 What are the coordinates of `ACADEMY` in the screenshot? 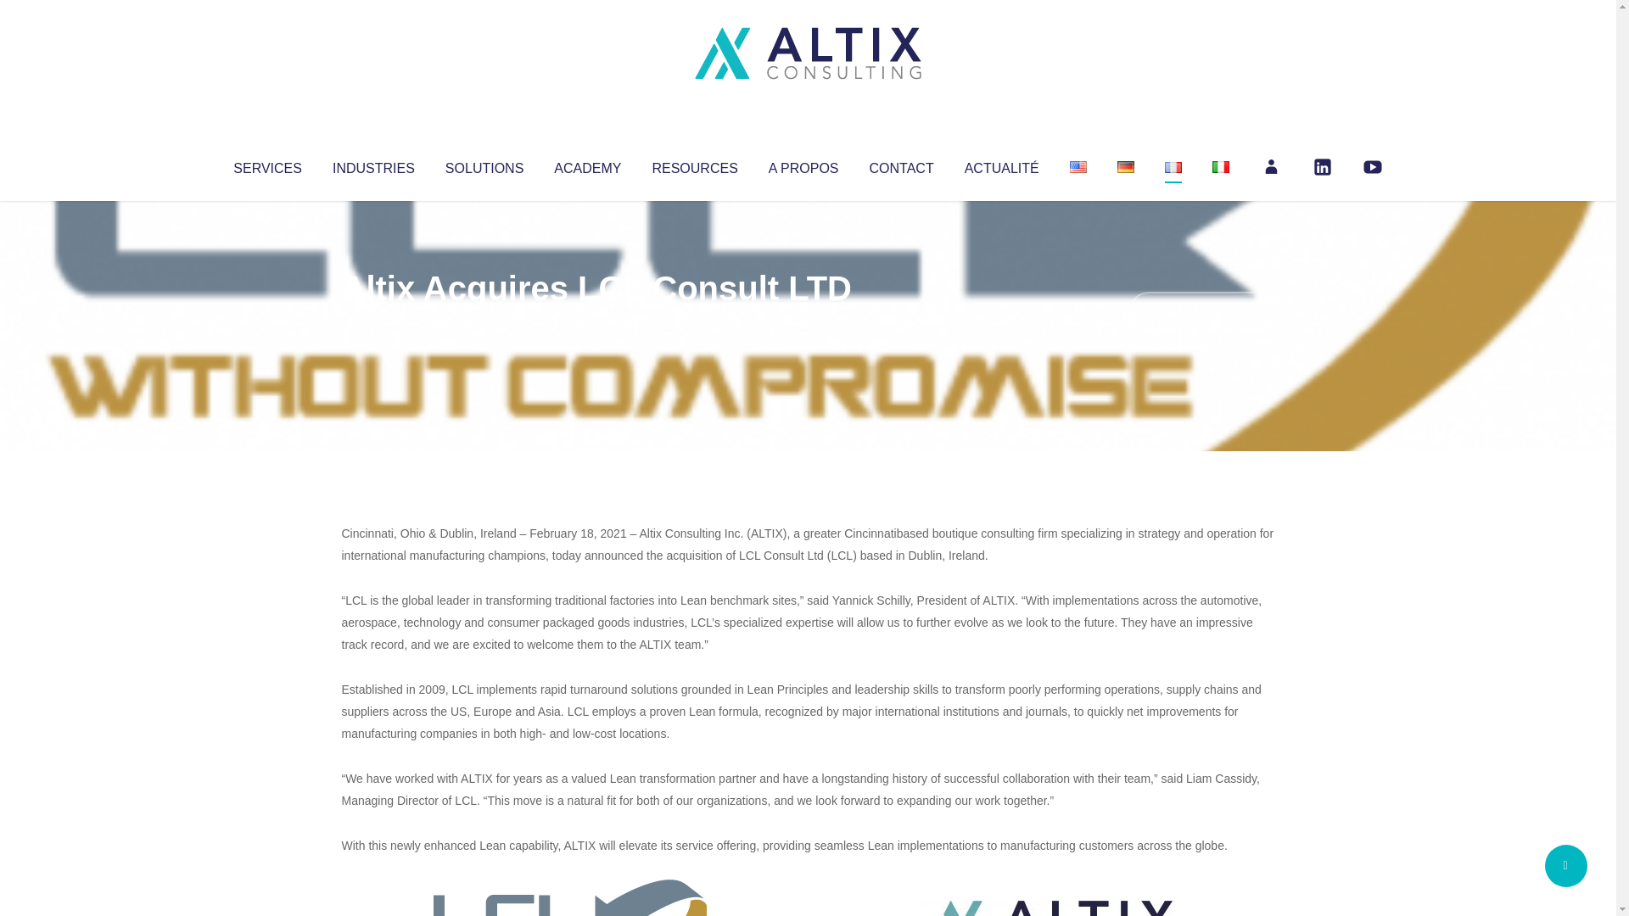 It's located at (587, 165).